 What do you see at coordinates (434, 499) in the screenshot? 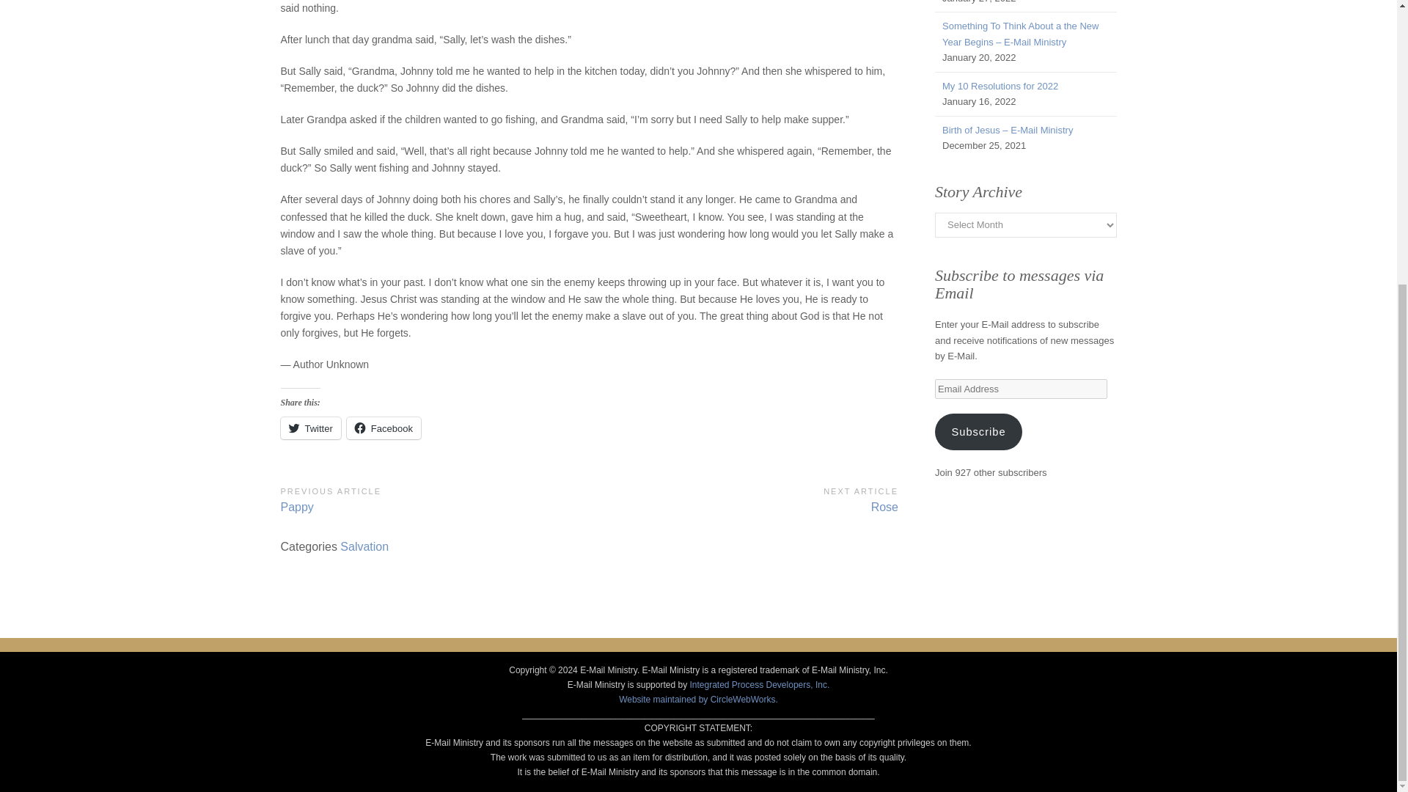
I see `Click to share on Twitter` at bounding box center [434, 499].